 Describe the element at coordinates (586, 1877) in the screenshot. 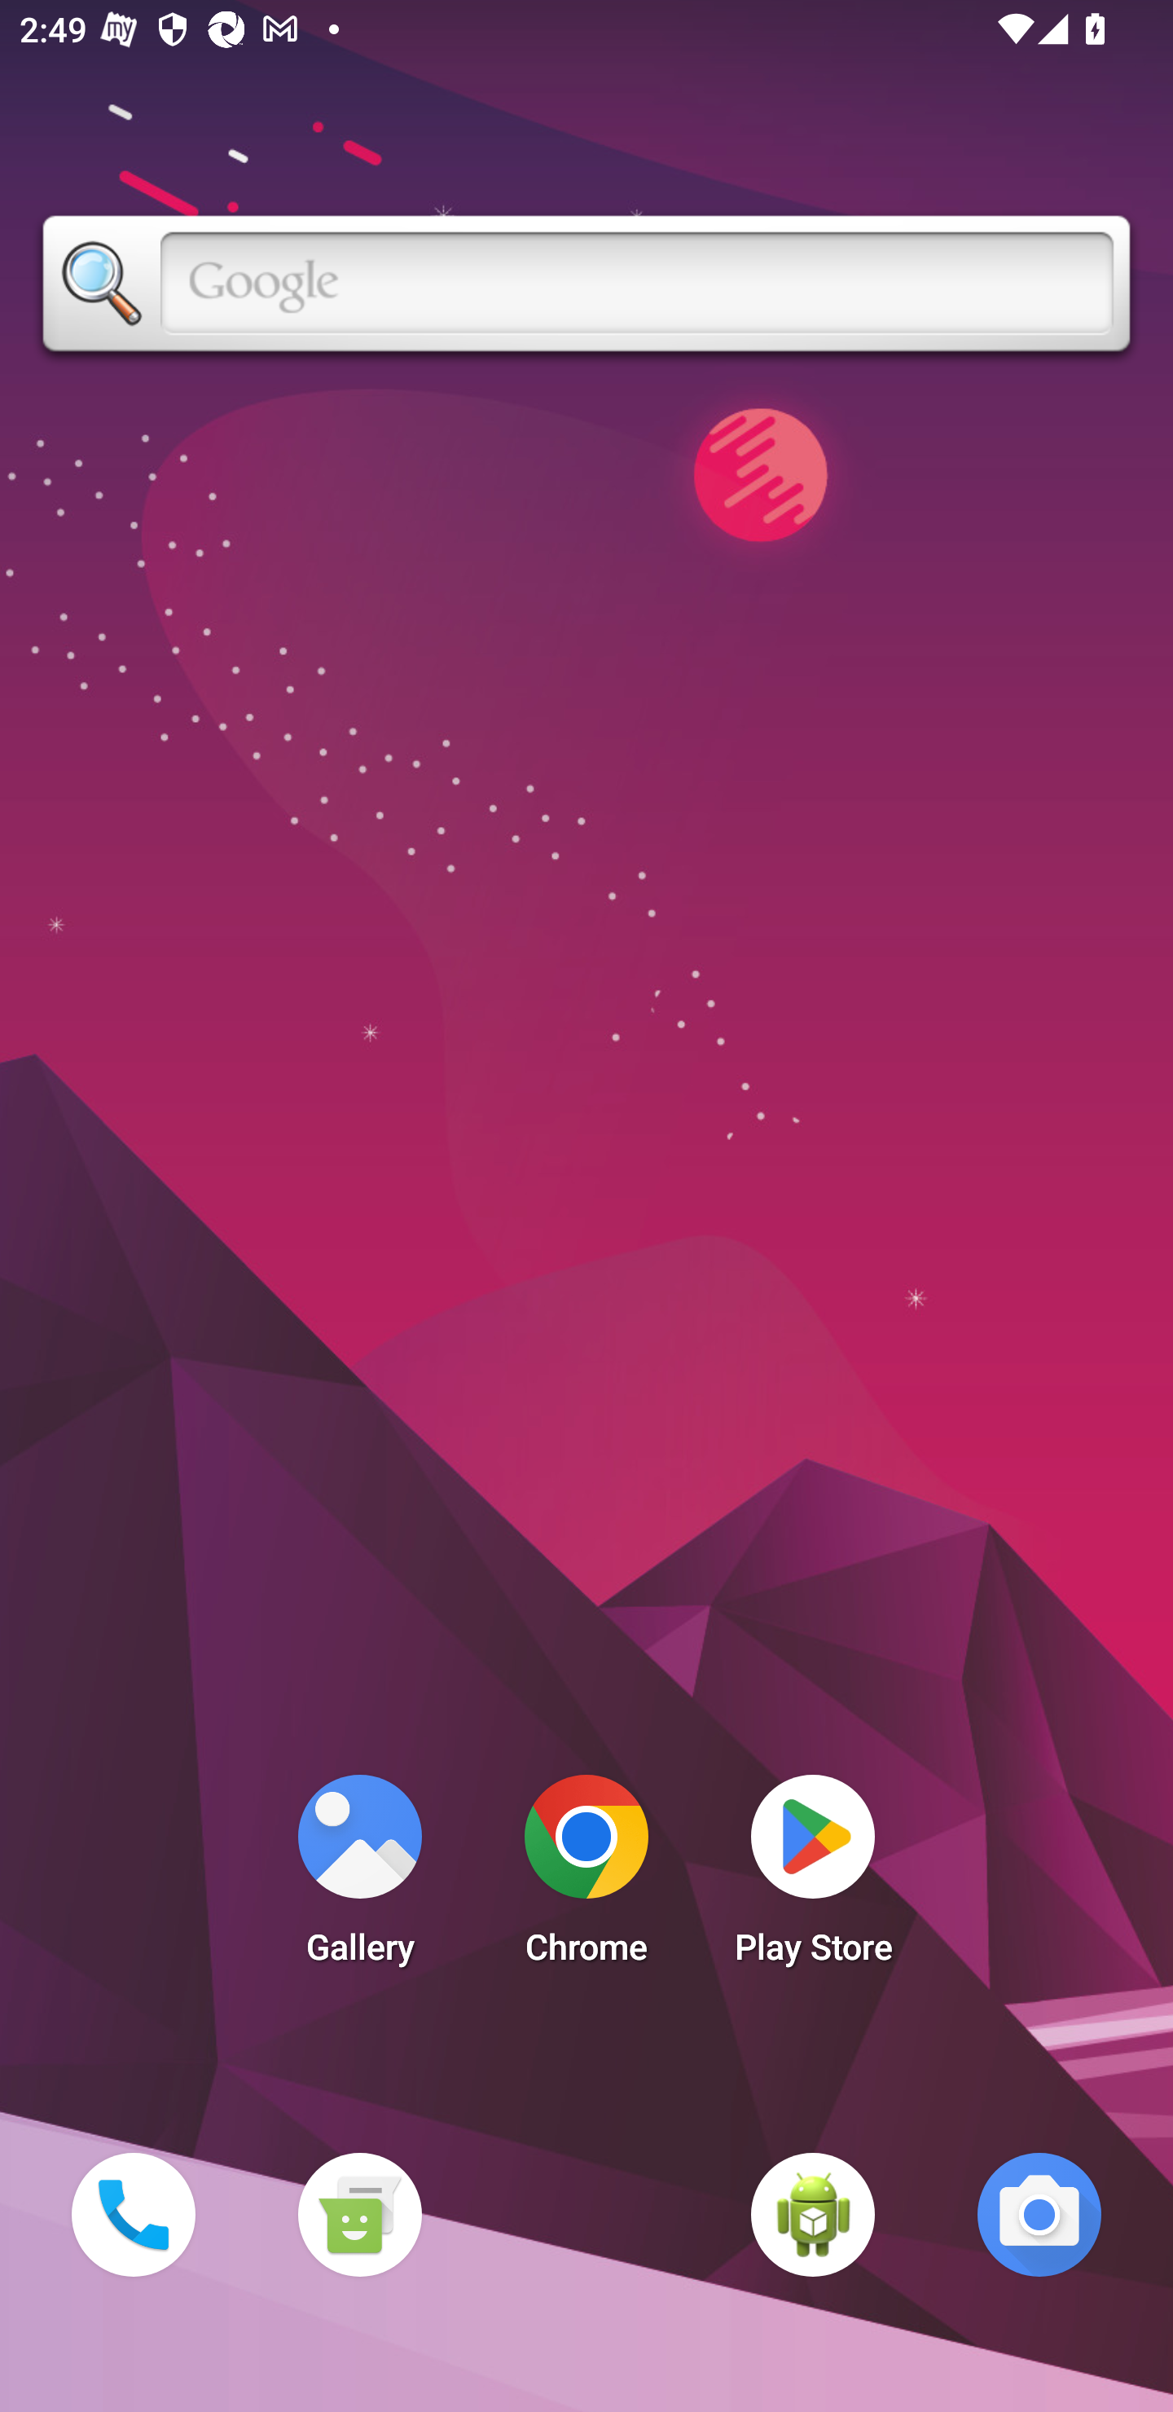

I see `Chrome` at that location.